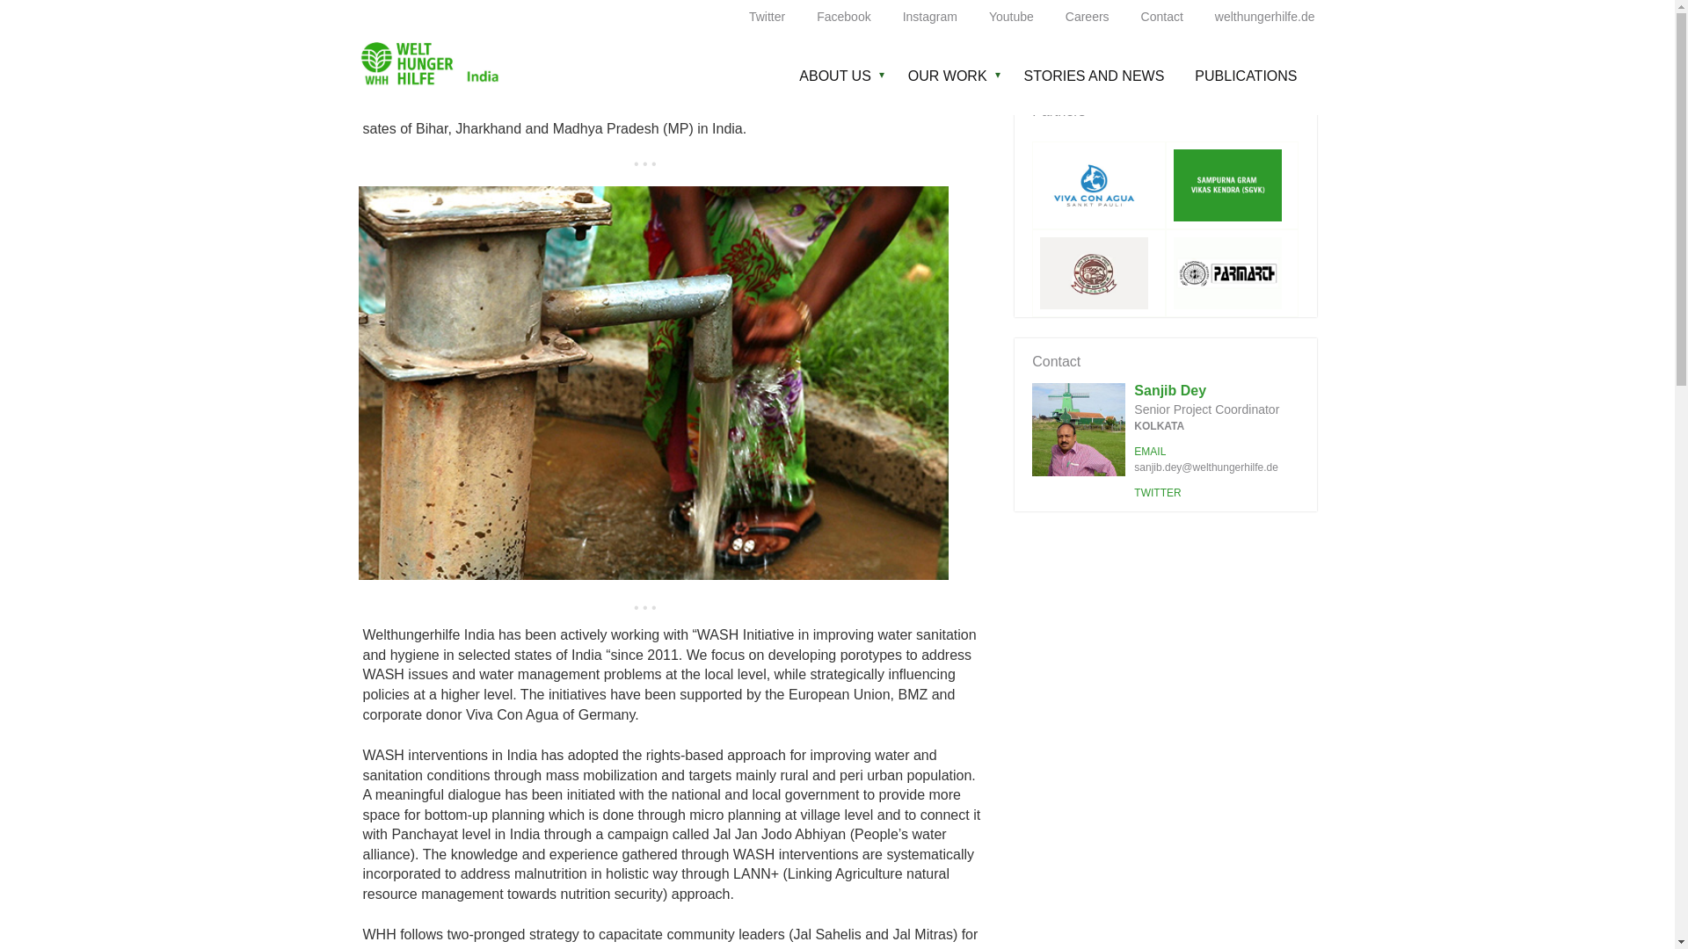 The height and width of the screenshot is (949, 1688). Describe the element at coordinates (1262, 16) in the screenshot. I see `welthungerhilfe.de` at that location.